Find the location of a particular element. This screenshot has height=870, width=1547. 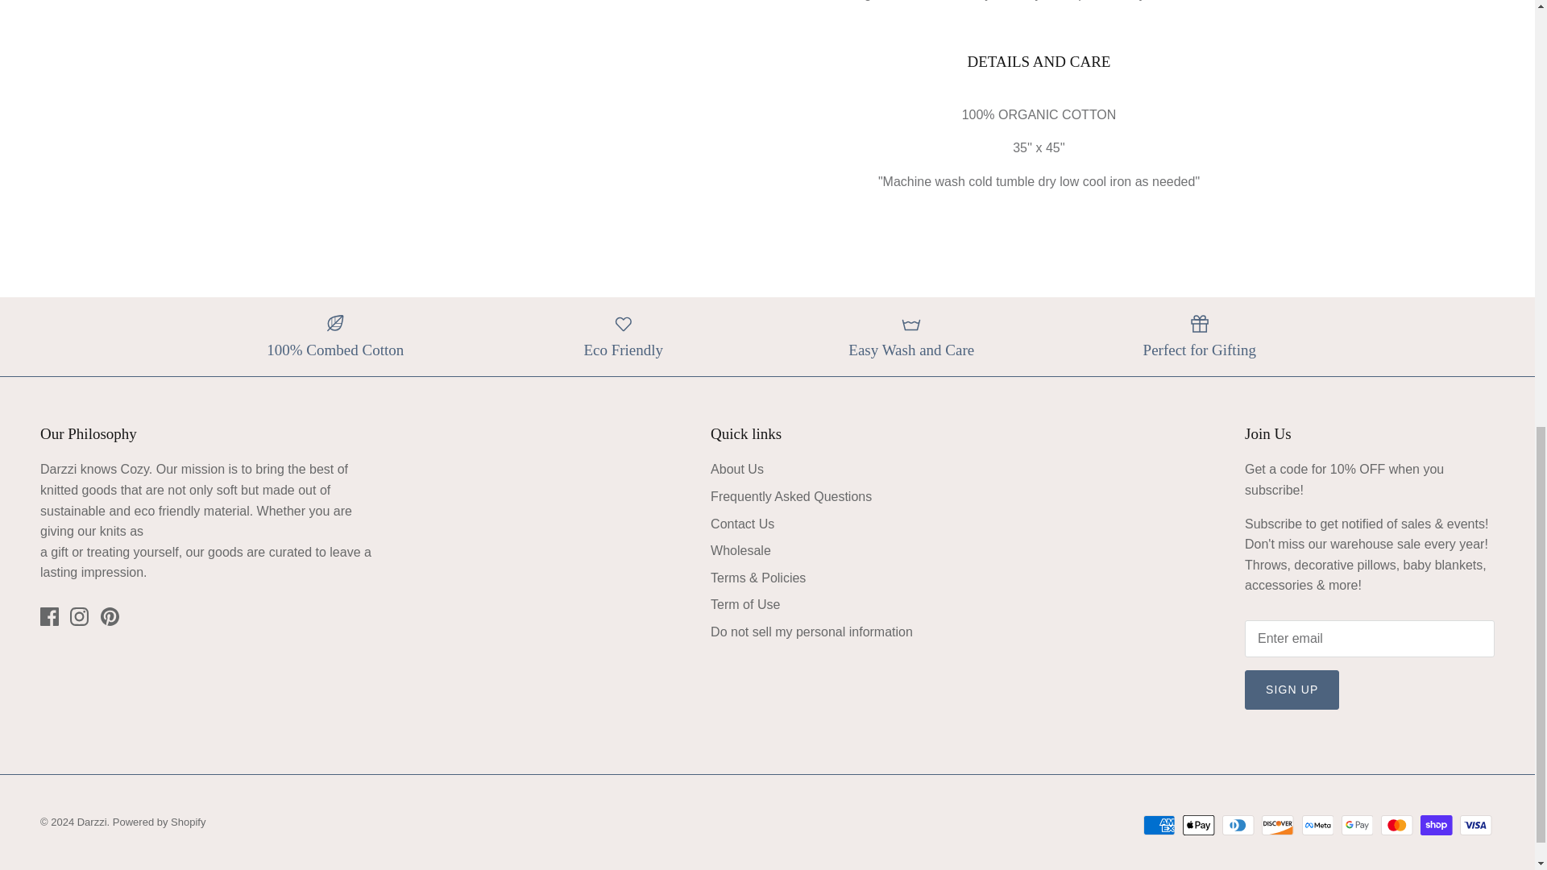

Instagram is located at coordinates (79, 615).